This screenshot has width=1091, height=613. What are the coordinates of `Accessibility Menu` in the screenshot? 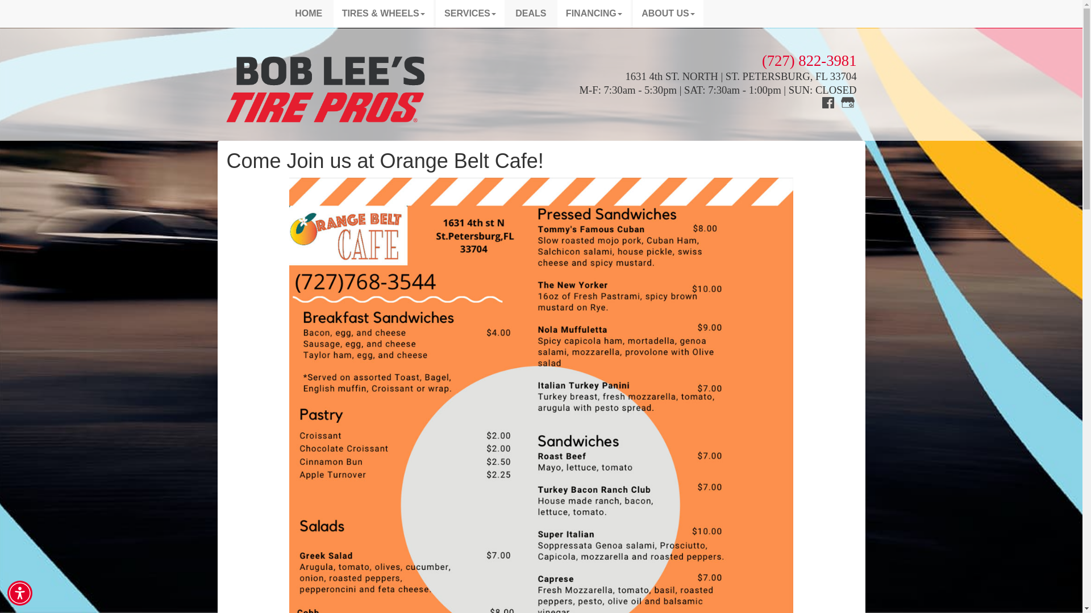 It's located at (20, 593).